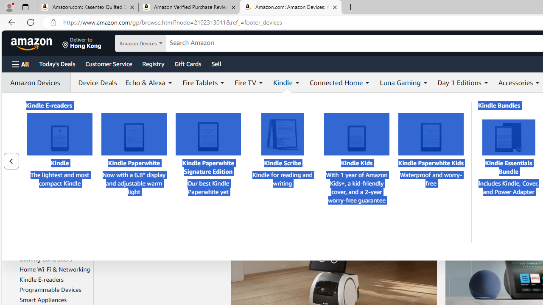 This screenshot has height=305, width=543. What do you see at coordinates (55, 249) in the screenshot?
I see `Fire Tablets` at bounding box center [55, 249].